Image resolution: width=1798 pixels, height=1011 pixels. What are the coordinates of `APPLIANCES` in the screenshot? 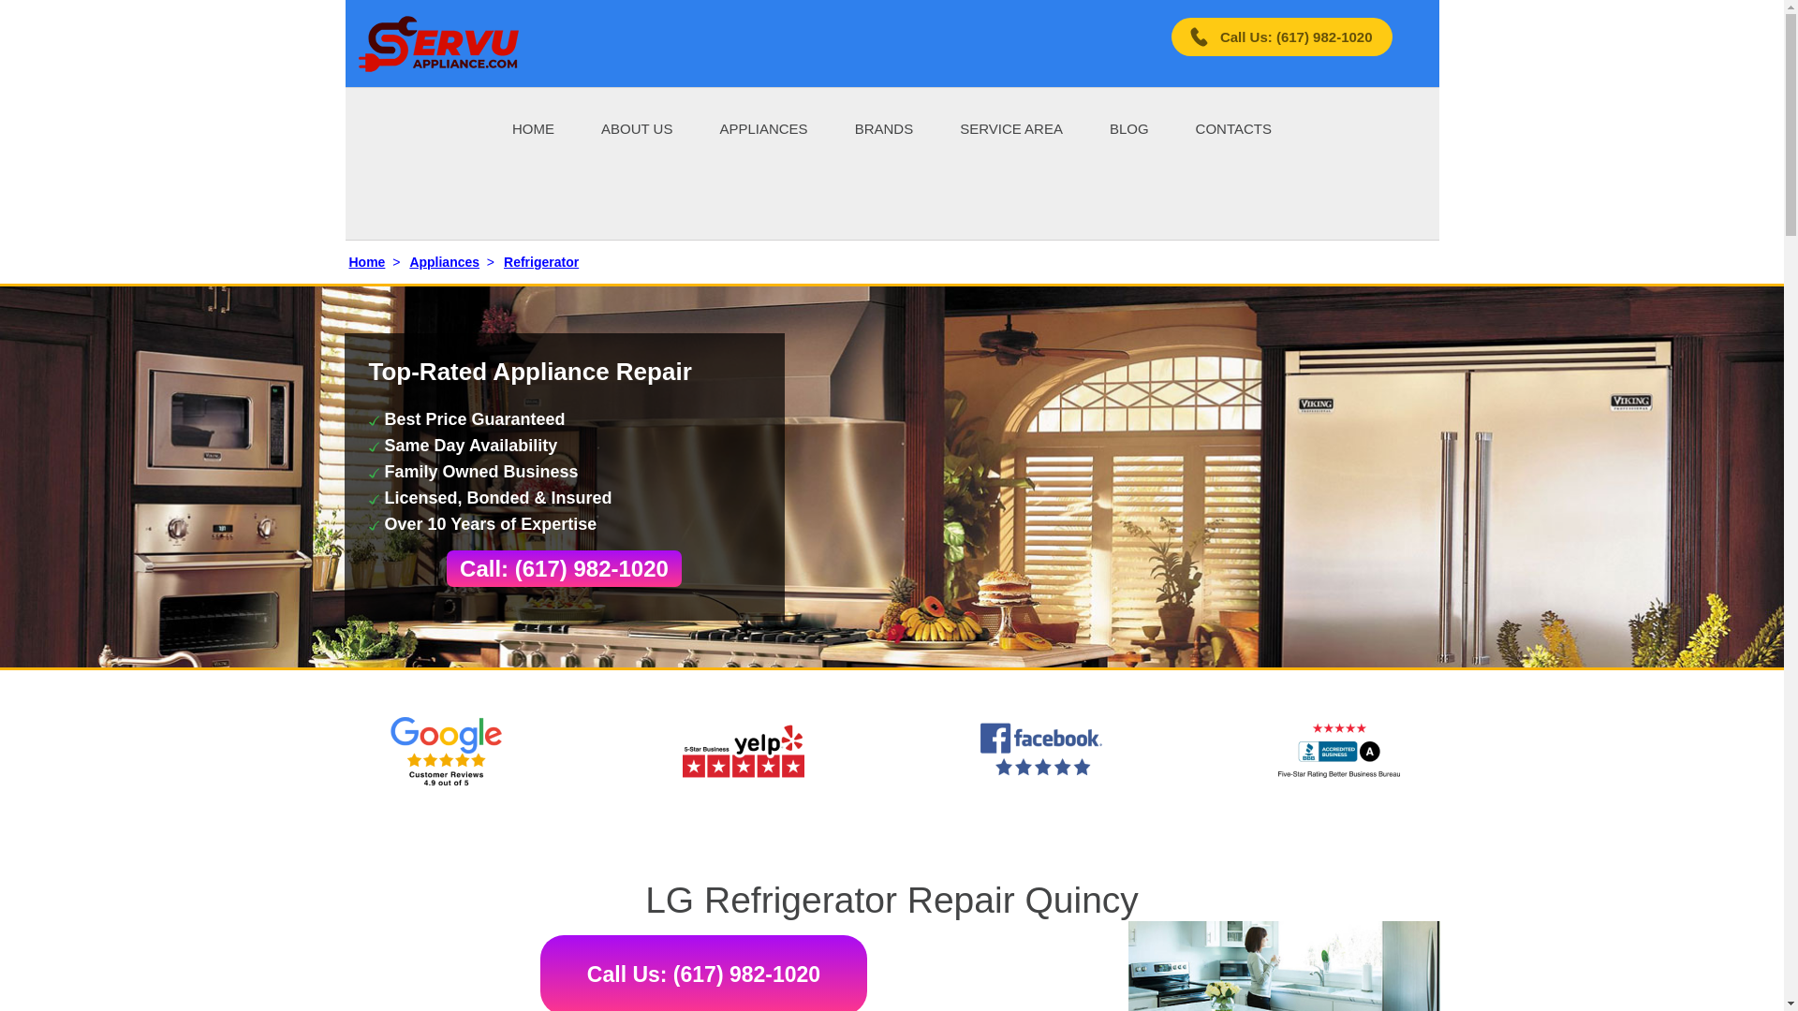 It's located at (763, 127).